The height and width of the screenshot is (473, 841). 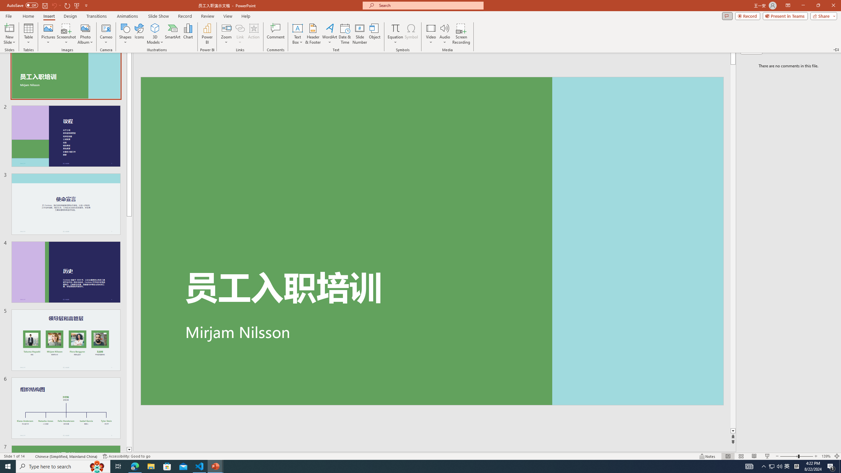 What do you see at coordinates (97, 466) in the screenshot?
I see `Search highlights icon opens search home window` at bounding box center [97, 466].